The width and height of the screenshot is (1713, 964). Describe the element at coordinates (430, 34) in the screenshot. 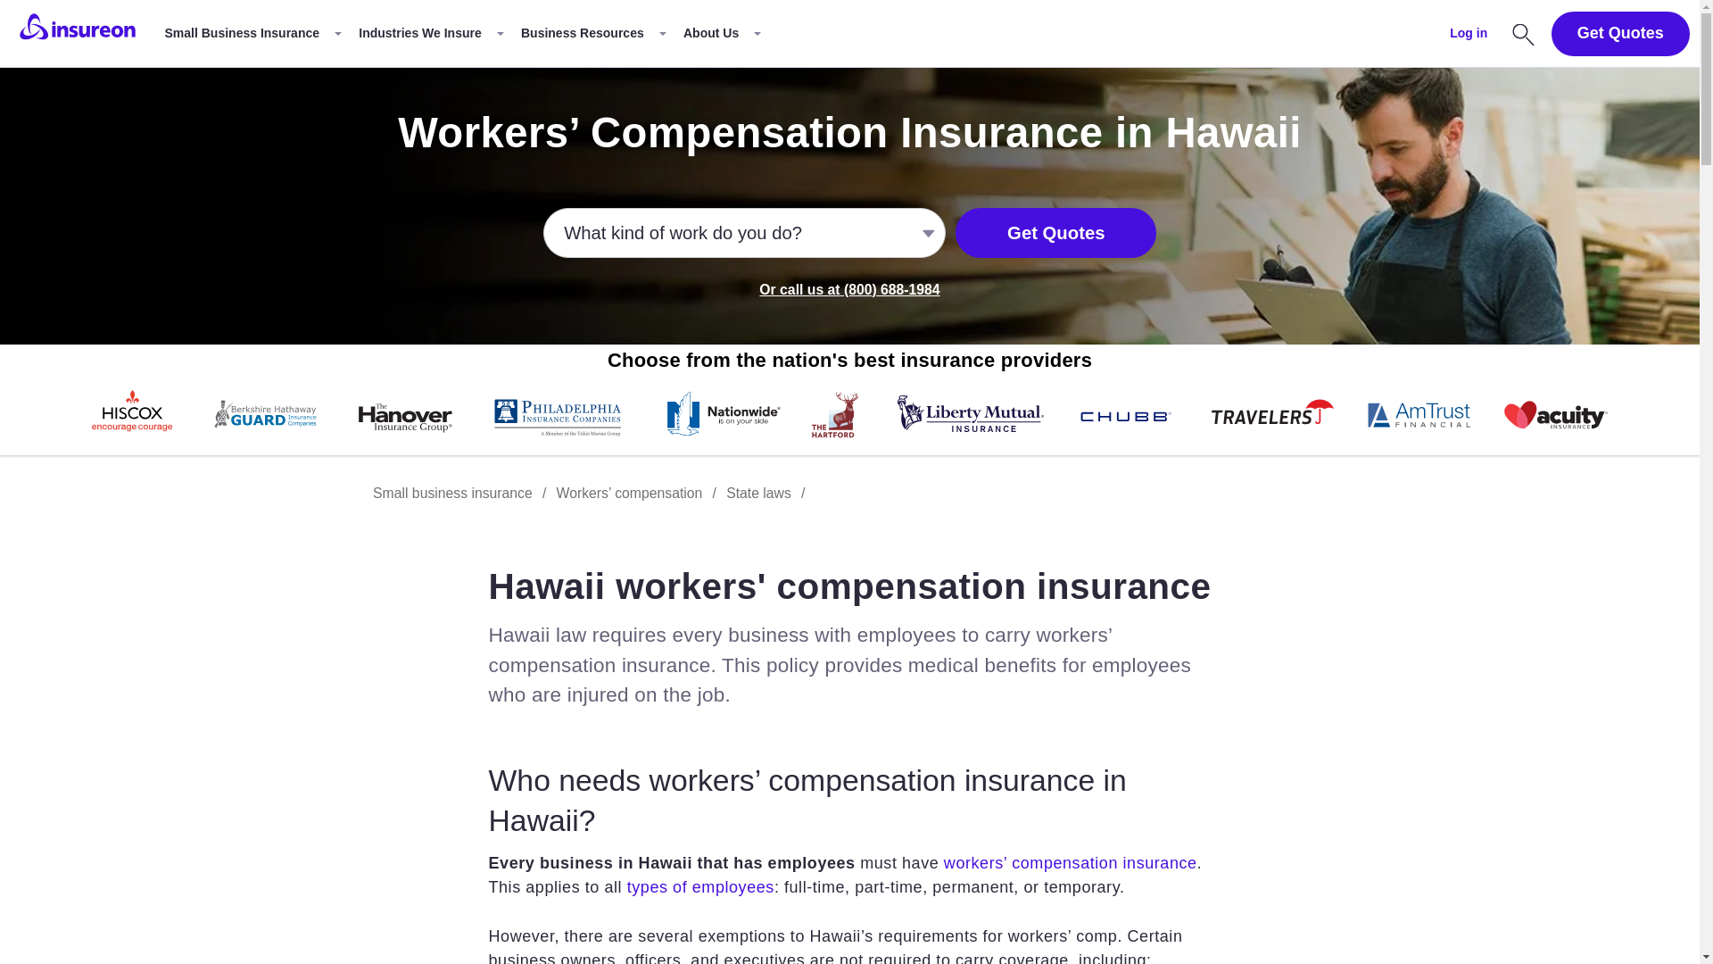

I see `Industries We Insure` at that location.